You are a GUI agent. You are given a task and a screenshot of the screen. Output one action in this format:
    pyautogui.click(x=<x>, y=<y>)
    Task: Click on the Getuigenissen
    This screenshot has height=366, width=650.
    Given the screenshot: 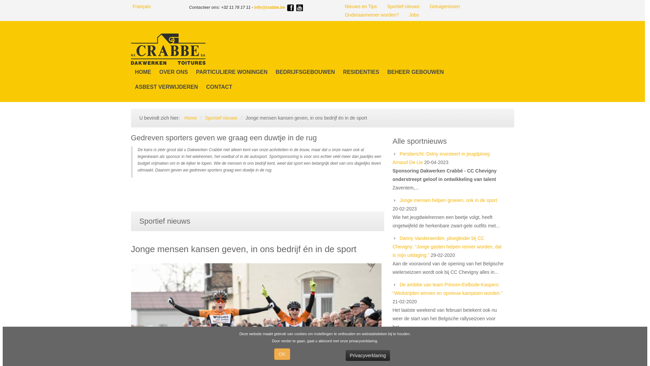 What is the action you would take?
    pyautogui.click(x=445, y=7)
    